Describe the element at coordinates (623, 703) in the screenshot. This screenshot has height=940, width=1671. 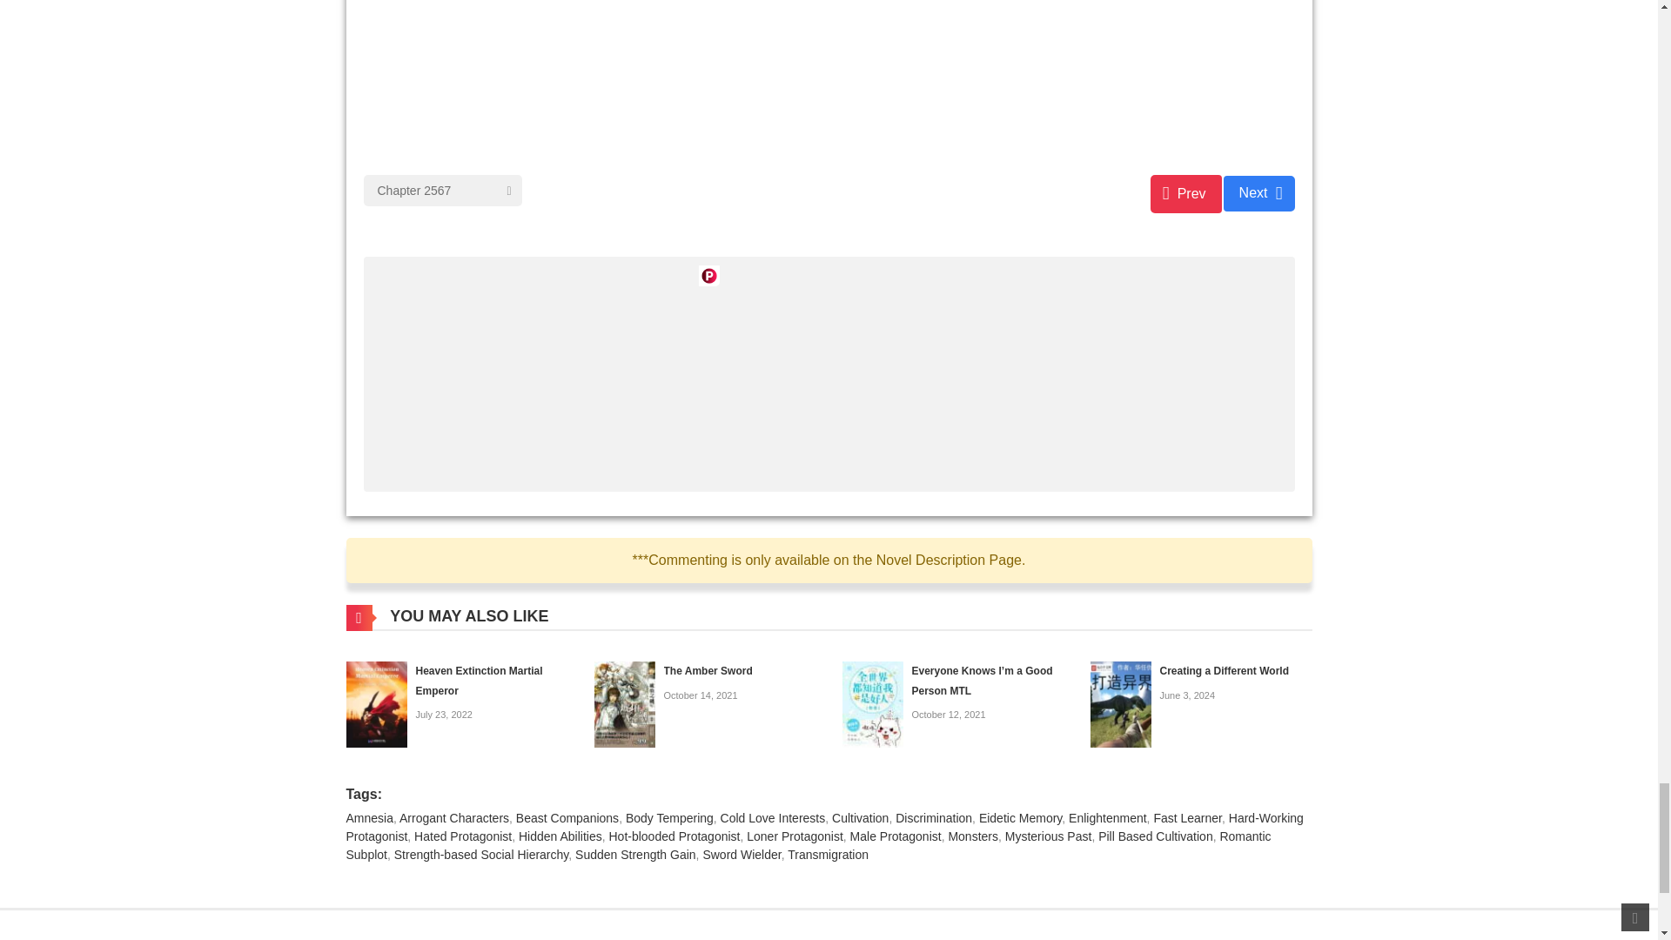
I see `The Amber Sword` at that location.